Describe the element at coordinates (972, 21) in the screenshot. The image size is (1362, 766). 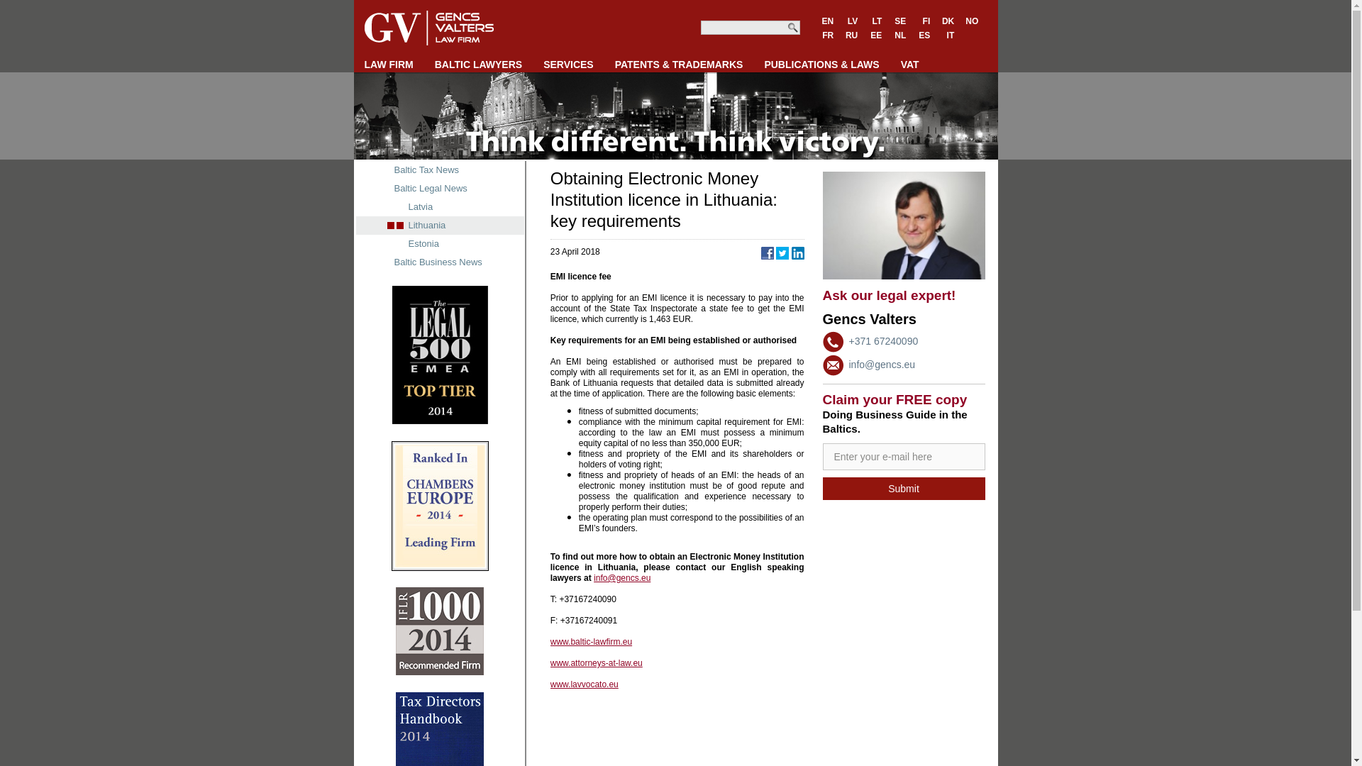
I see `NO` at that location.